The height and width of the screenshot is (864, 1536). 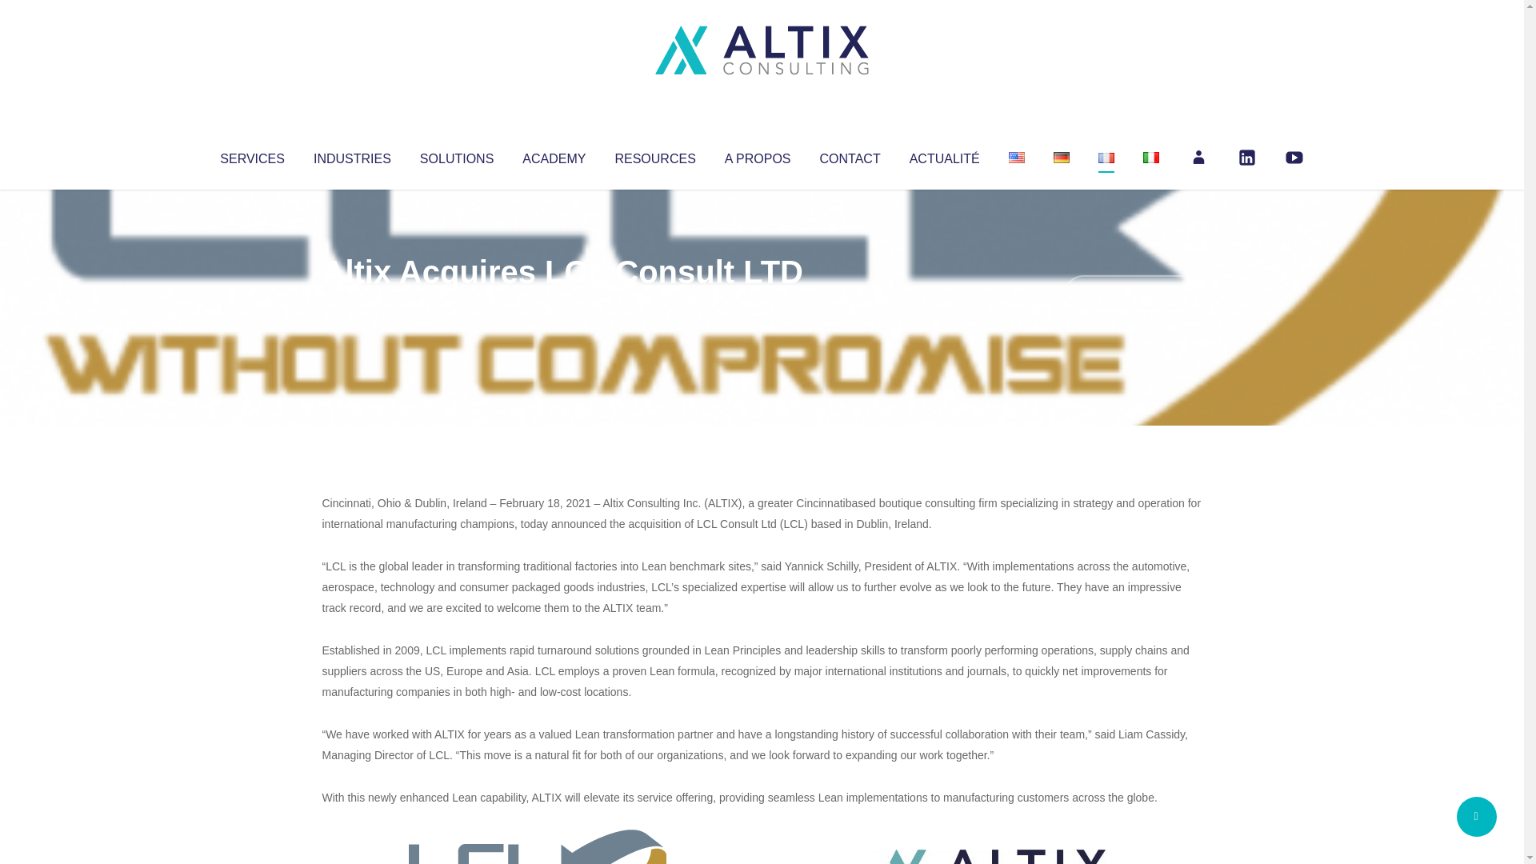 I want to click on SERVICES, so click(x=251, y=155).